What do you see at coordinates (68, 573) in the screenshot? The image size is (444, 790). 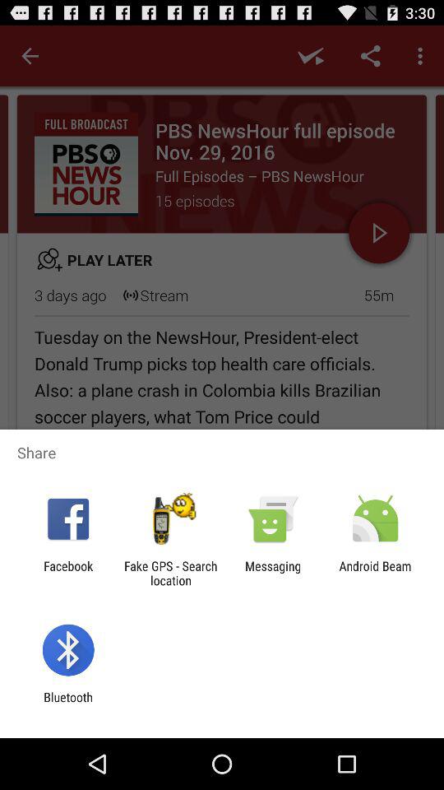 I see `turn on facebook` at bounding box center [68, 573].